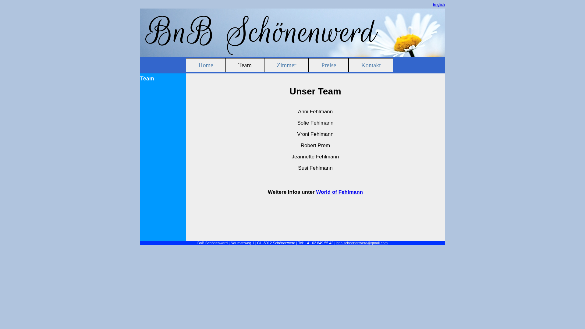 The width and height of the screenshot is (585, 329). Describe the element at coordinates (439, 5) in the screenshot. I see `English` at that location.